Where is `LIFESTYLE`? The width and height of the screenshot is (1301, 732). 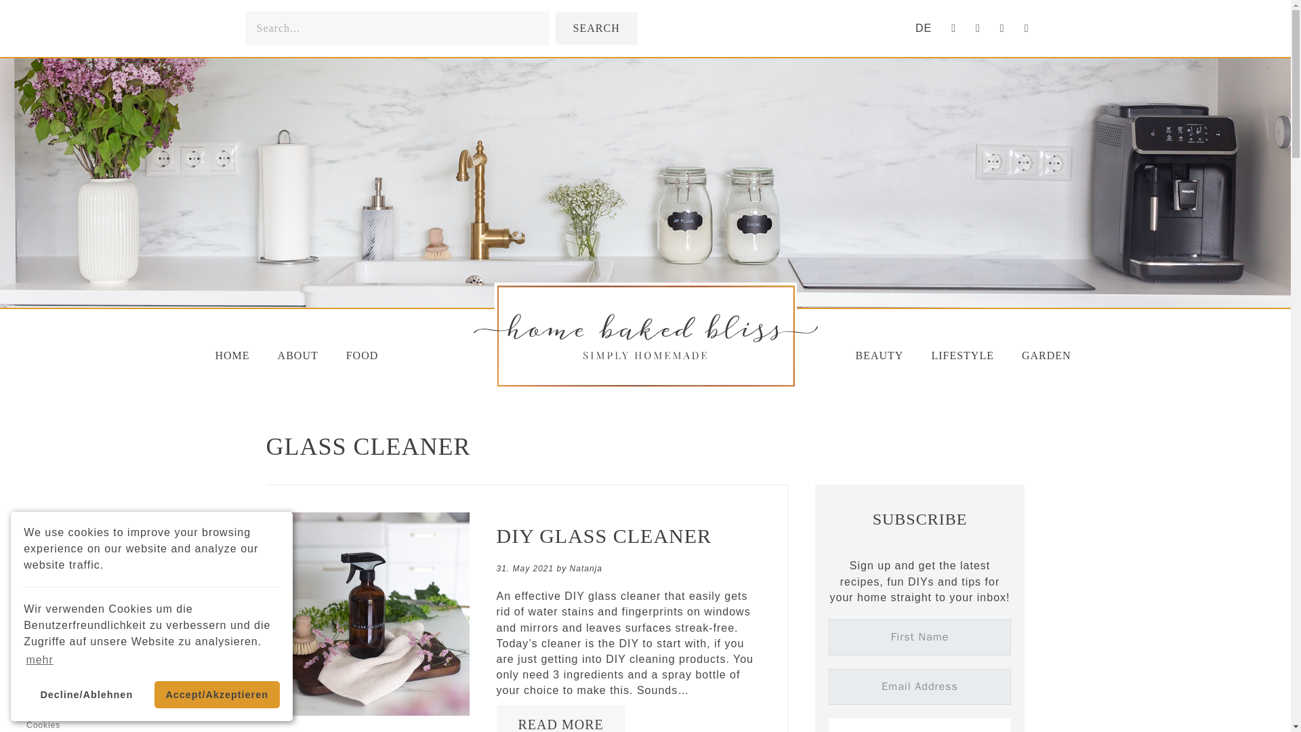
LIFESTYLE is located at coordinates (962, 355).